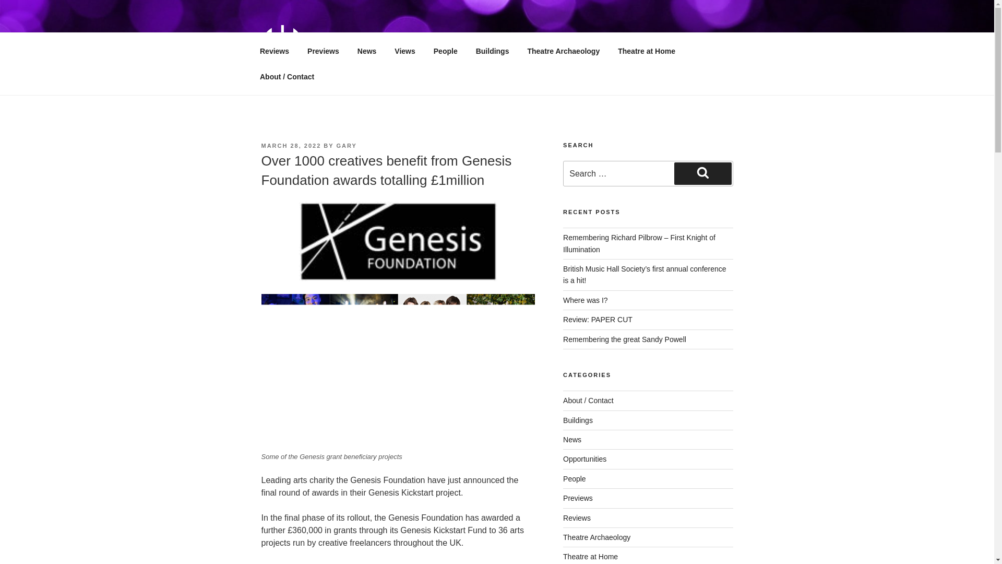  Describe the element at coordinates (564, 51) in the screenshot. I see `Theatre Archaeology` at that location.